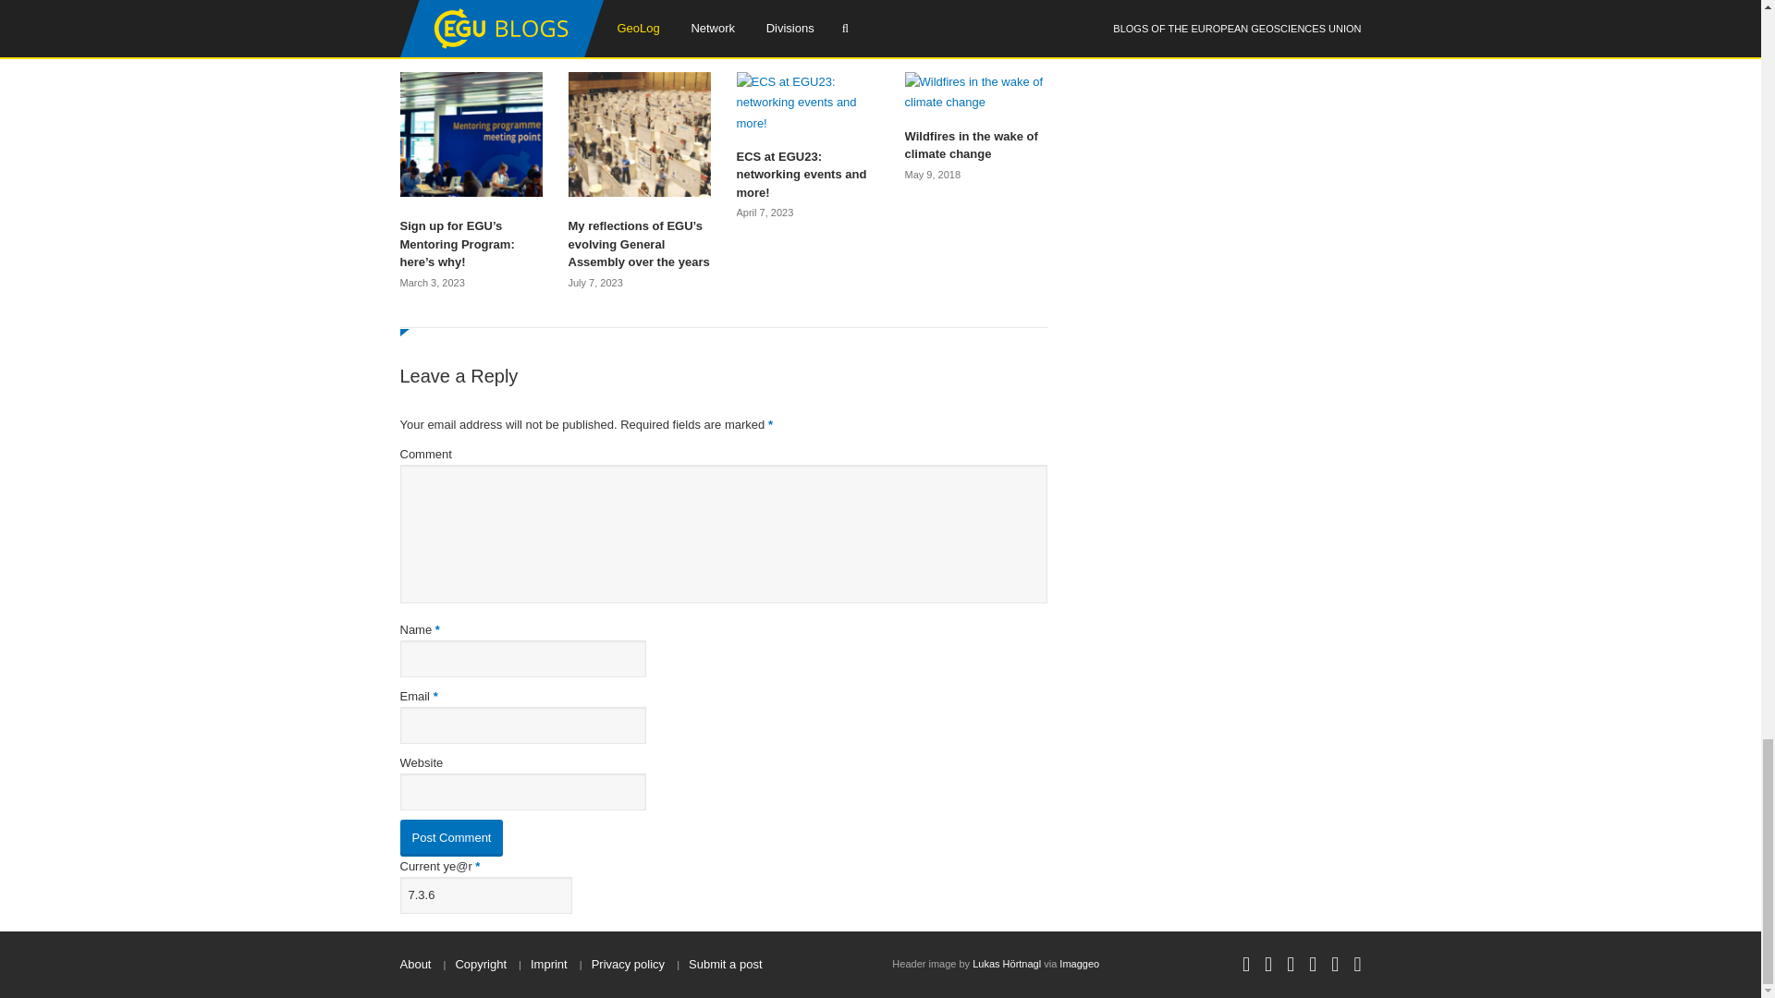  I want to click on 7.3.6, so click(485, 895).